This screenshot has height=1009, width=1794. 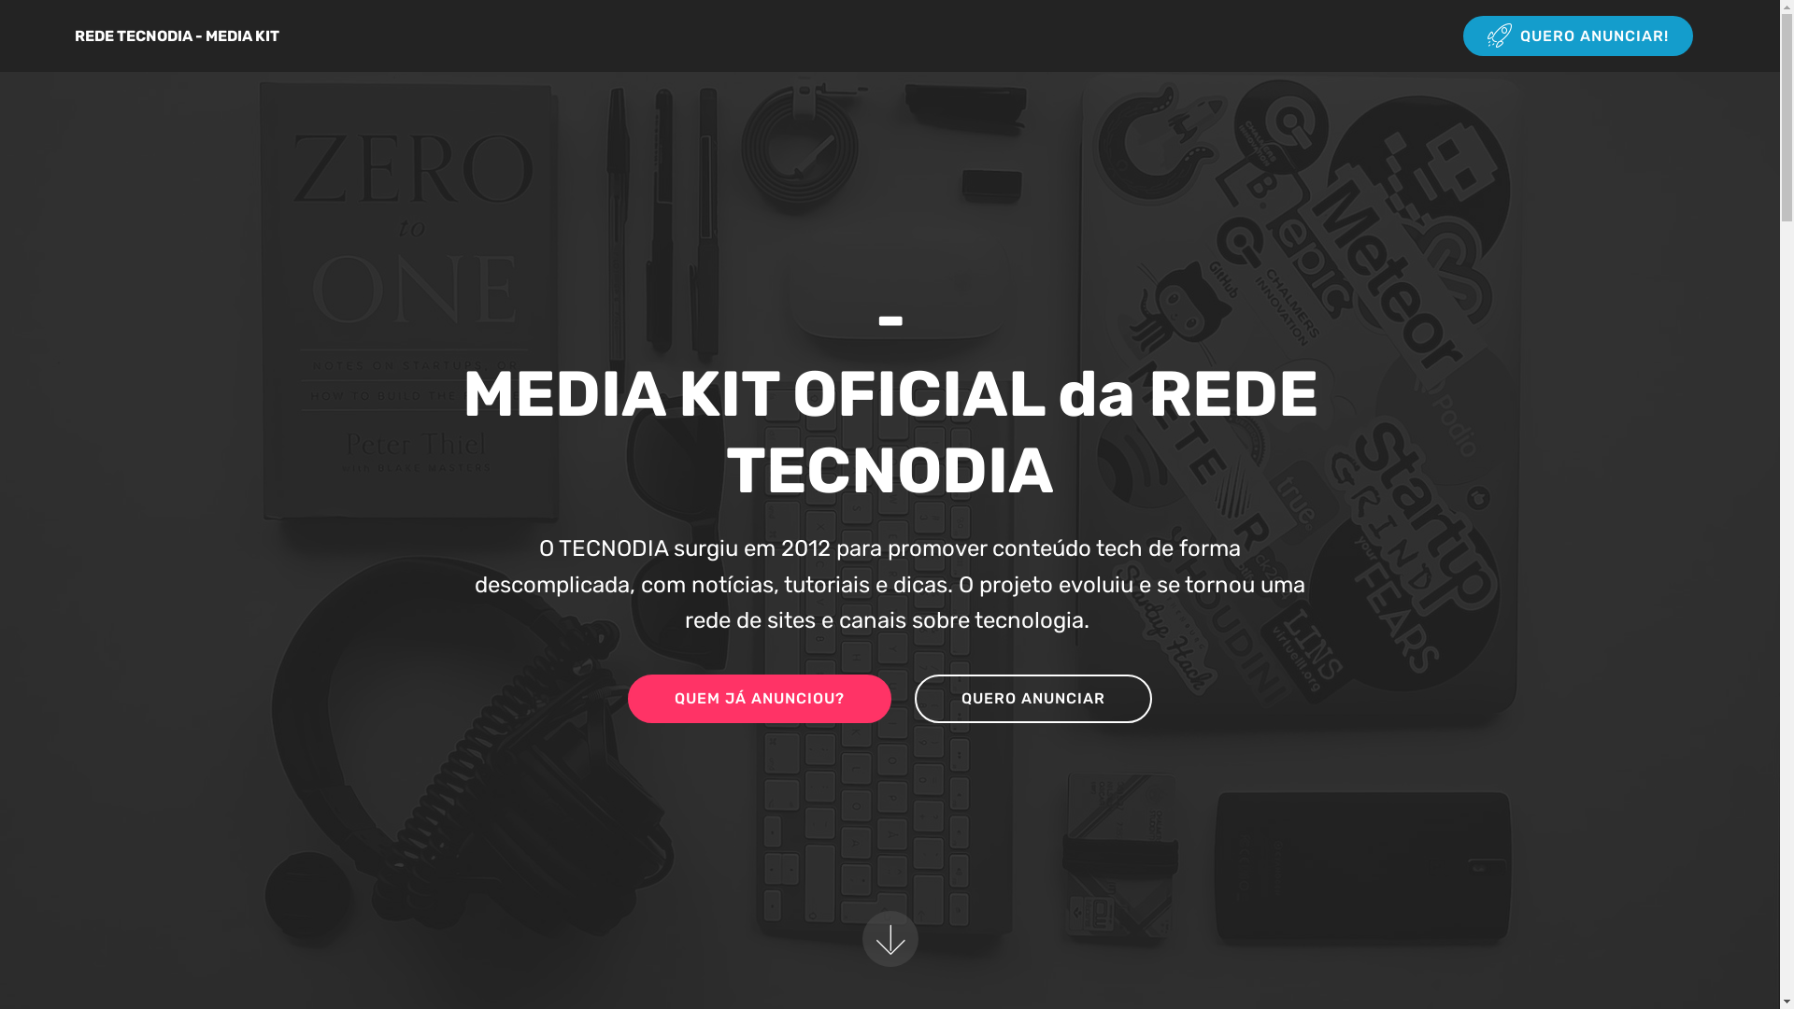 I want to click on REDE TECNODIA - MEDIA KIT, so click(x=192, y=36).